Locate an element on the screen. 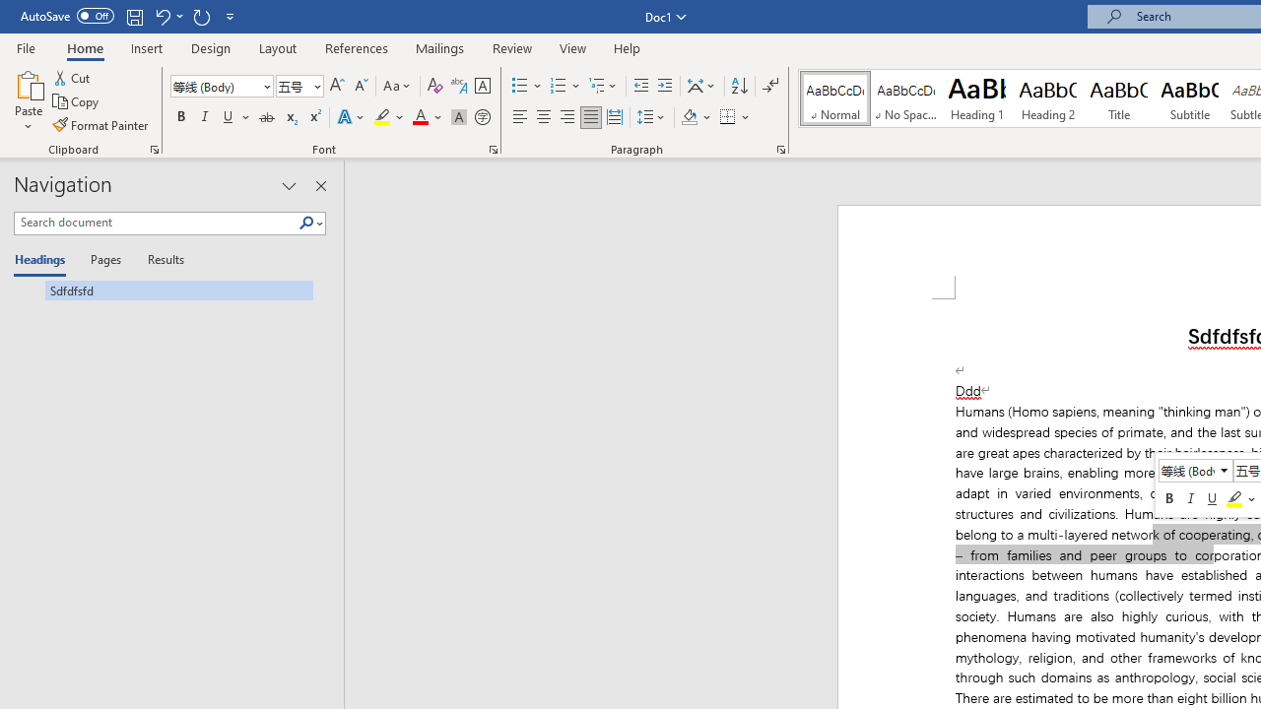 This screenshot has height=709, width=1261. Font Color Red is located at coordinates (420, 118).